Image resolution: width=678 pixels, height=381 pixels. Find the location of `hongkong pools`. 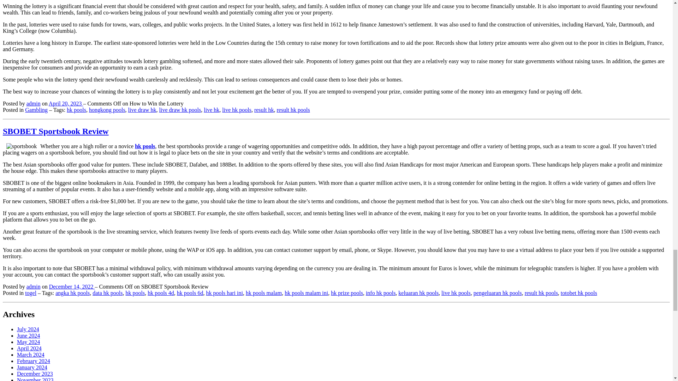

hongkong pools is located at coordinates (107, 110).